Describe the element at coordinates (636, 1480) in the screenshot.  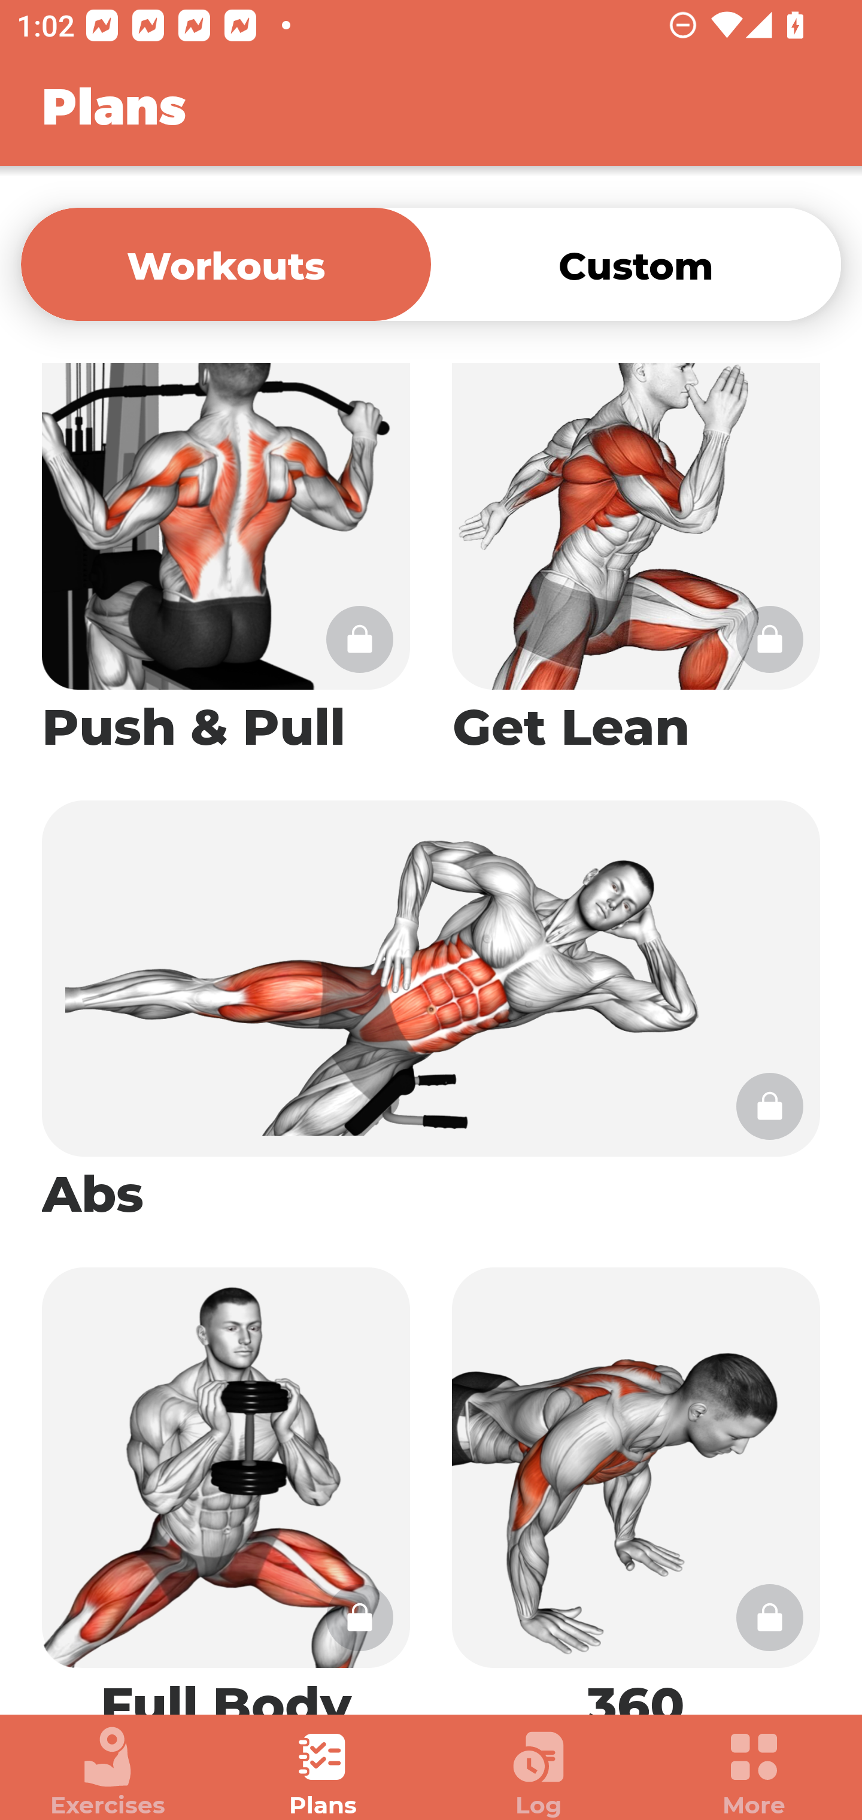
I see `360 Challenge` at that location.